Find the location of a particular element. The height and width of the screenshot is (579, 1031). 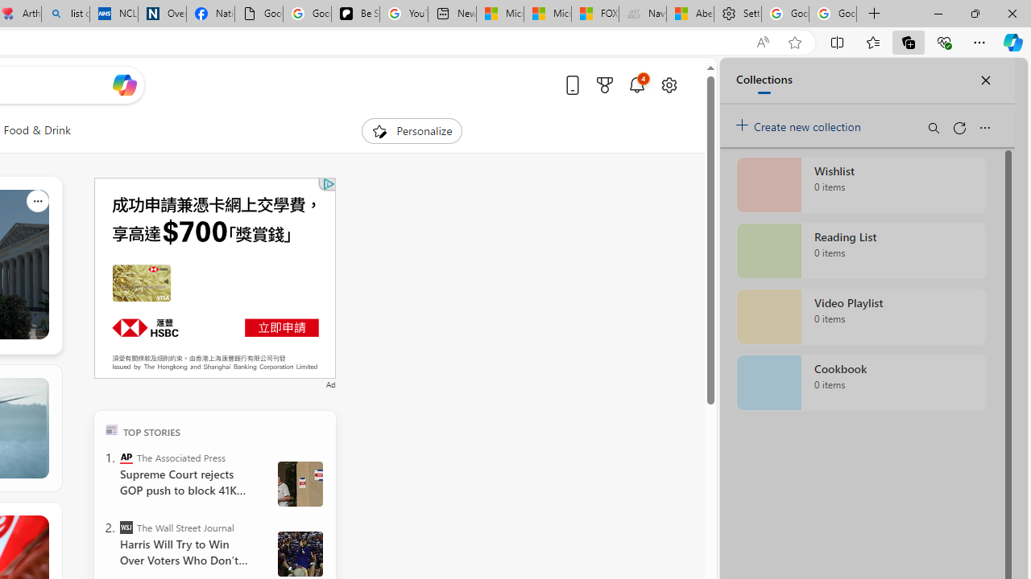

Open settings is located at coordinates (669, 84).